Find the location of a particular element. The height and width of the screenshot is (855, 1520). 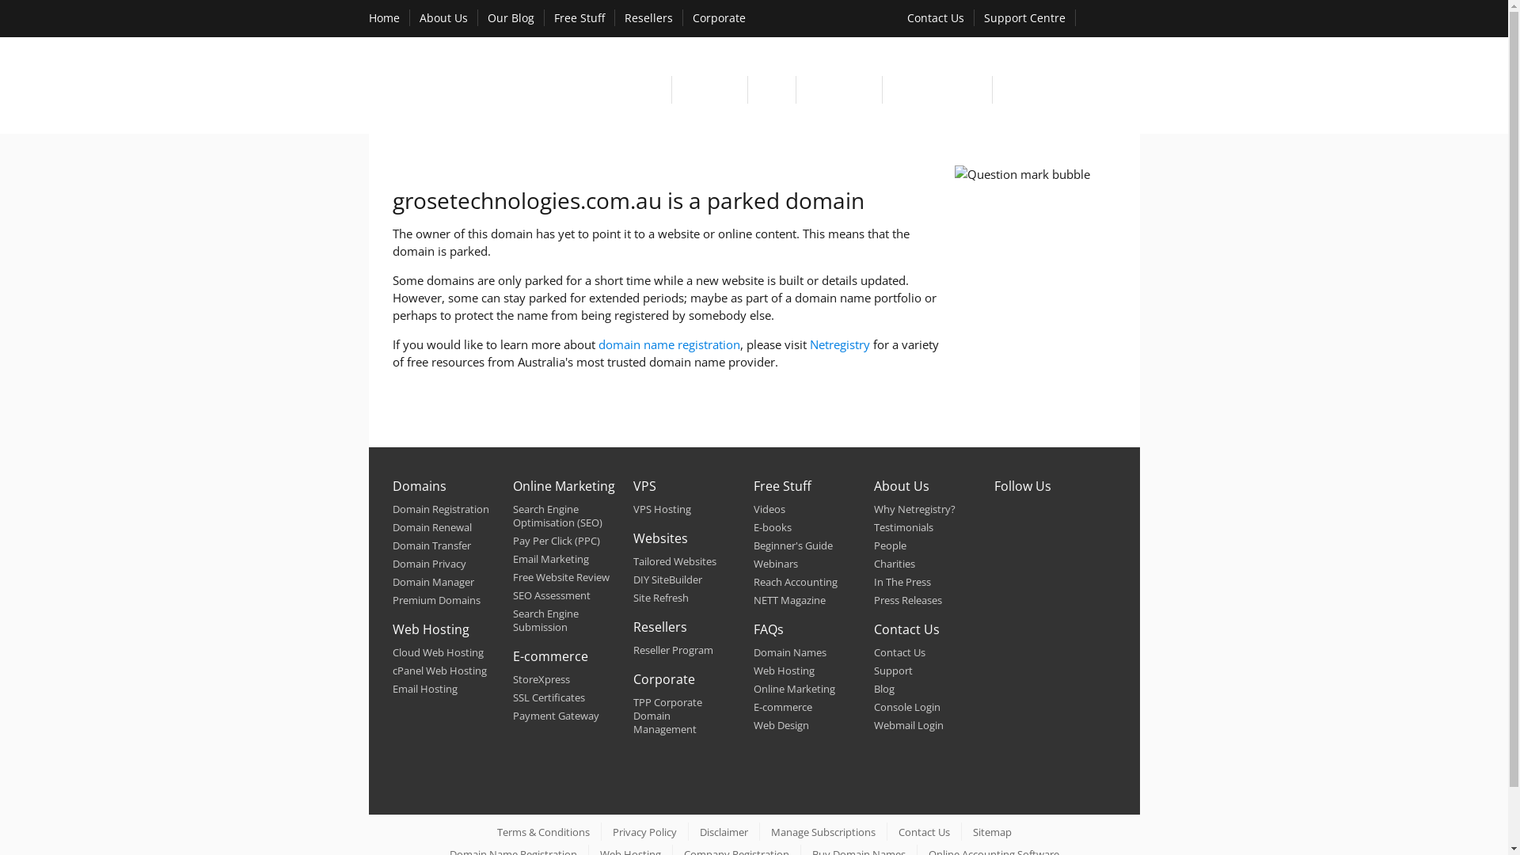

Cloud Web Hosting is located at coordinates (439, 652).